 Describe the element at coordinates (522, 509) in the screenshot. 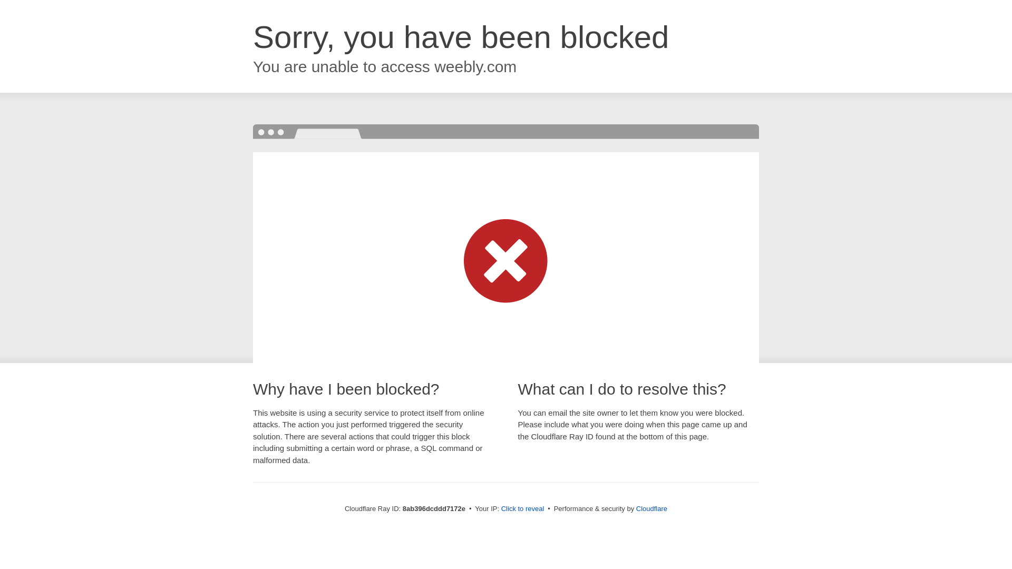

I see `Click to reveal` at that location.